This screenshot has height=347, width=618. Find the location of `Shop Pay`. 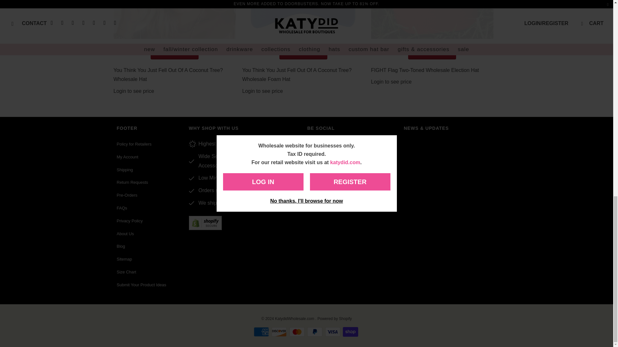

Shop Pay is located at coordinates (351, 332).